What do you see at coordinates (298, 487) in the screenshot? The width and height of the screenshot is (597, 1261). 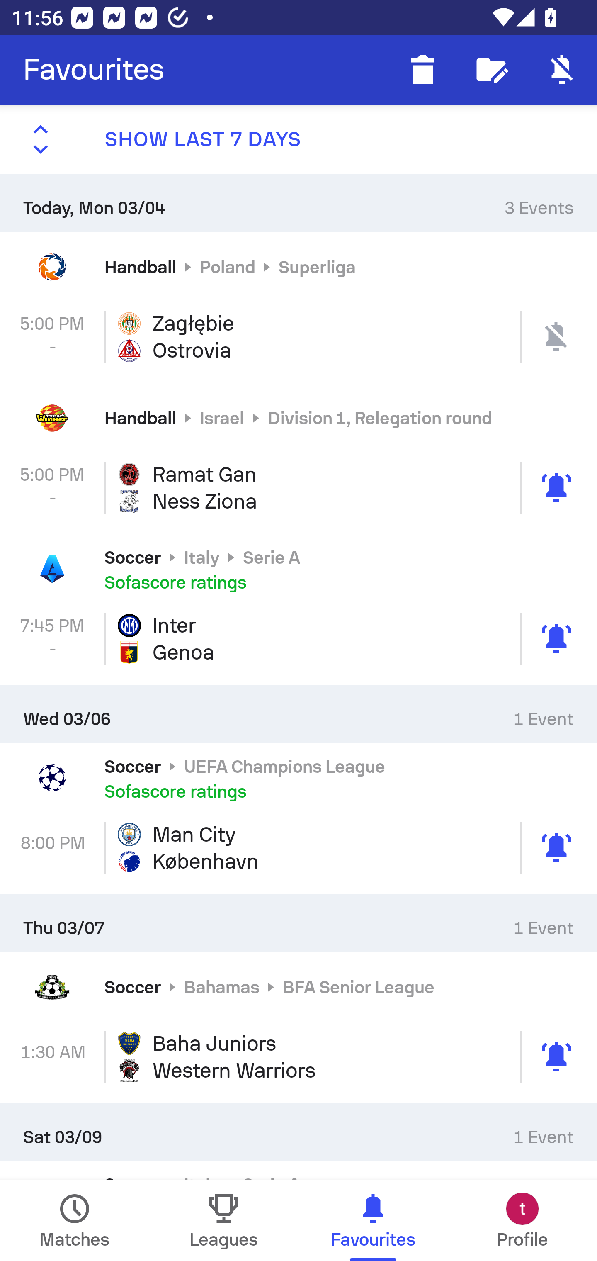 I see `5:00 PM - Ramat Gan Ness Ziona` at bounding box center [298, 487].